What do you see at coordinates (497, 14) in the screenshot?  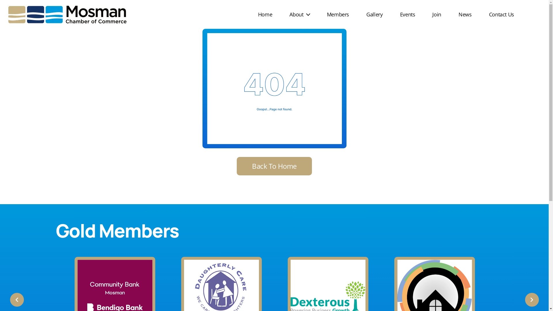 I see `Contact Us` at bounding box center [497, 14].